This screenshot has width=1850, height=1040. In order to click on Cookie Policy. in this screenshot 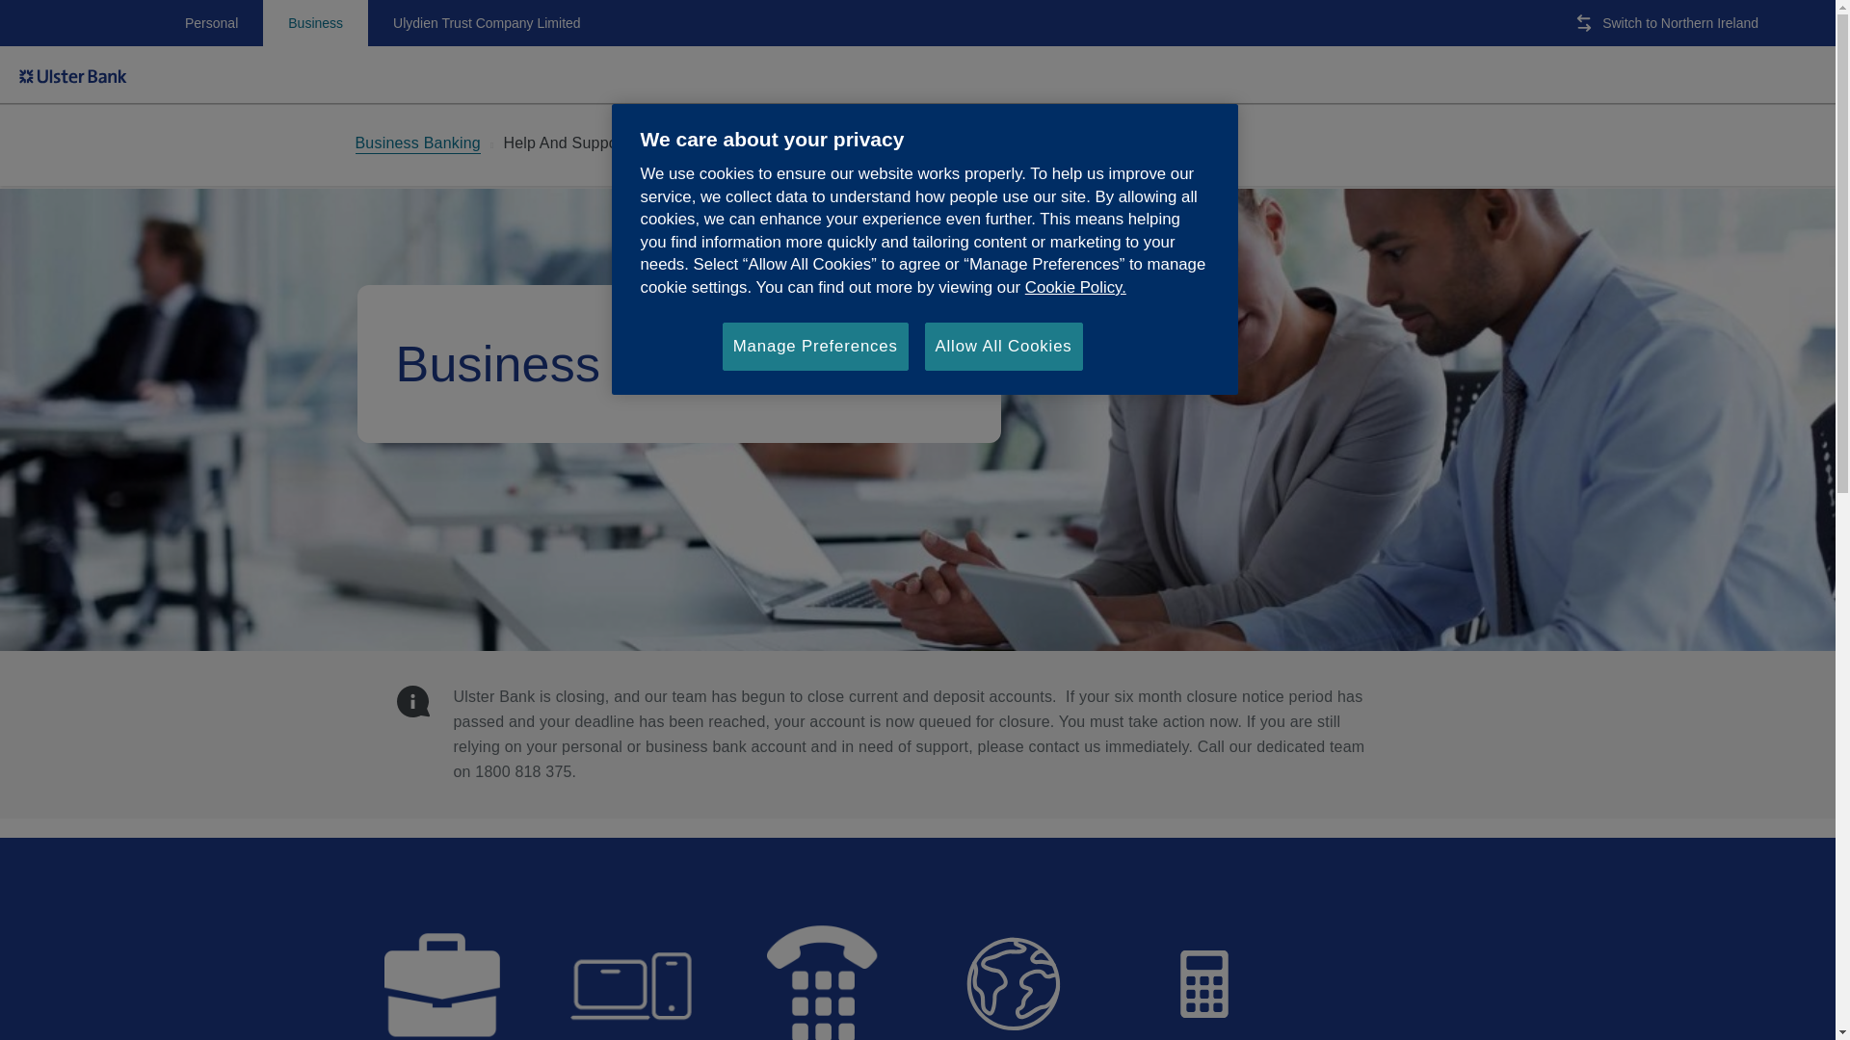, I will do `click(1075, 287)`.